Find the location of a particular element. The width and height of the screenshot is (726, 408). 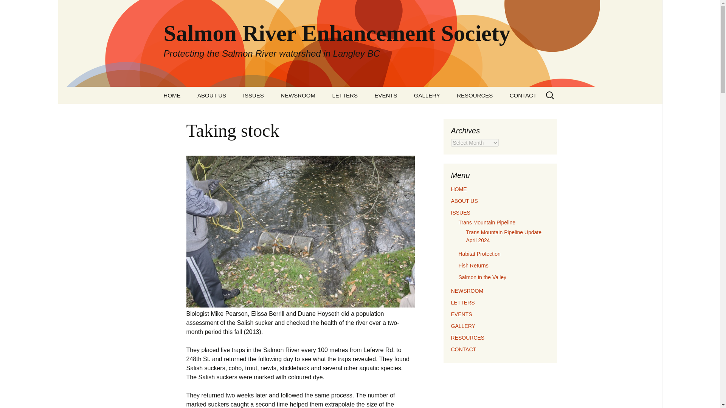

EVENTS is located at coordinates (461, 314).